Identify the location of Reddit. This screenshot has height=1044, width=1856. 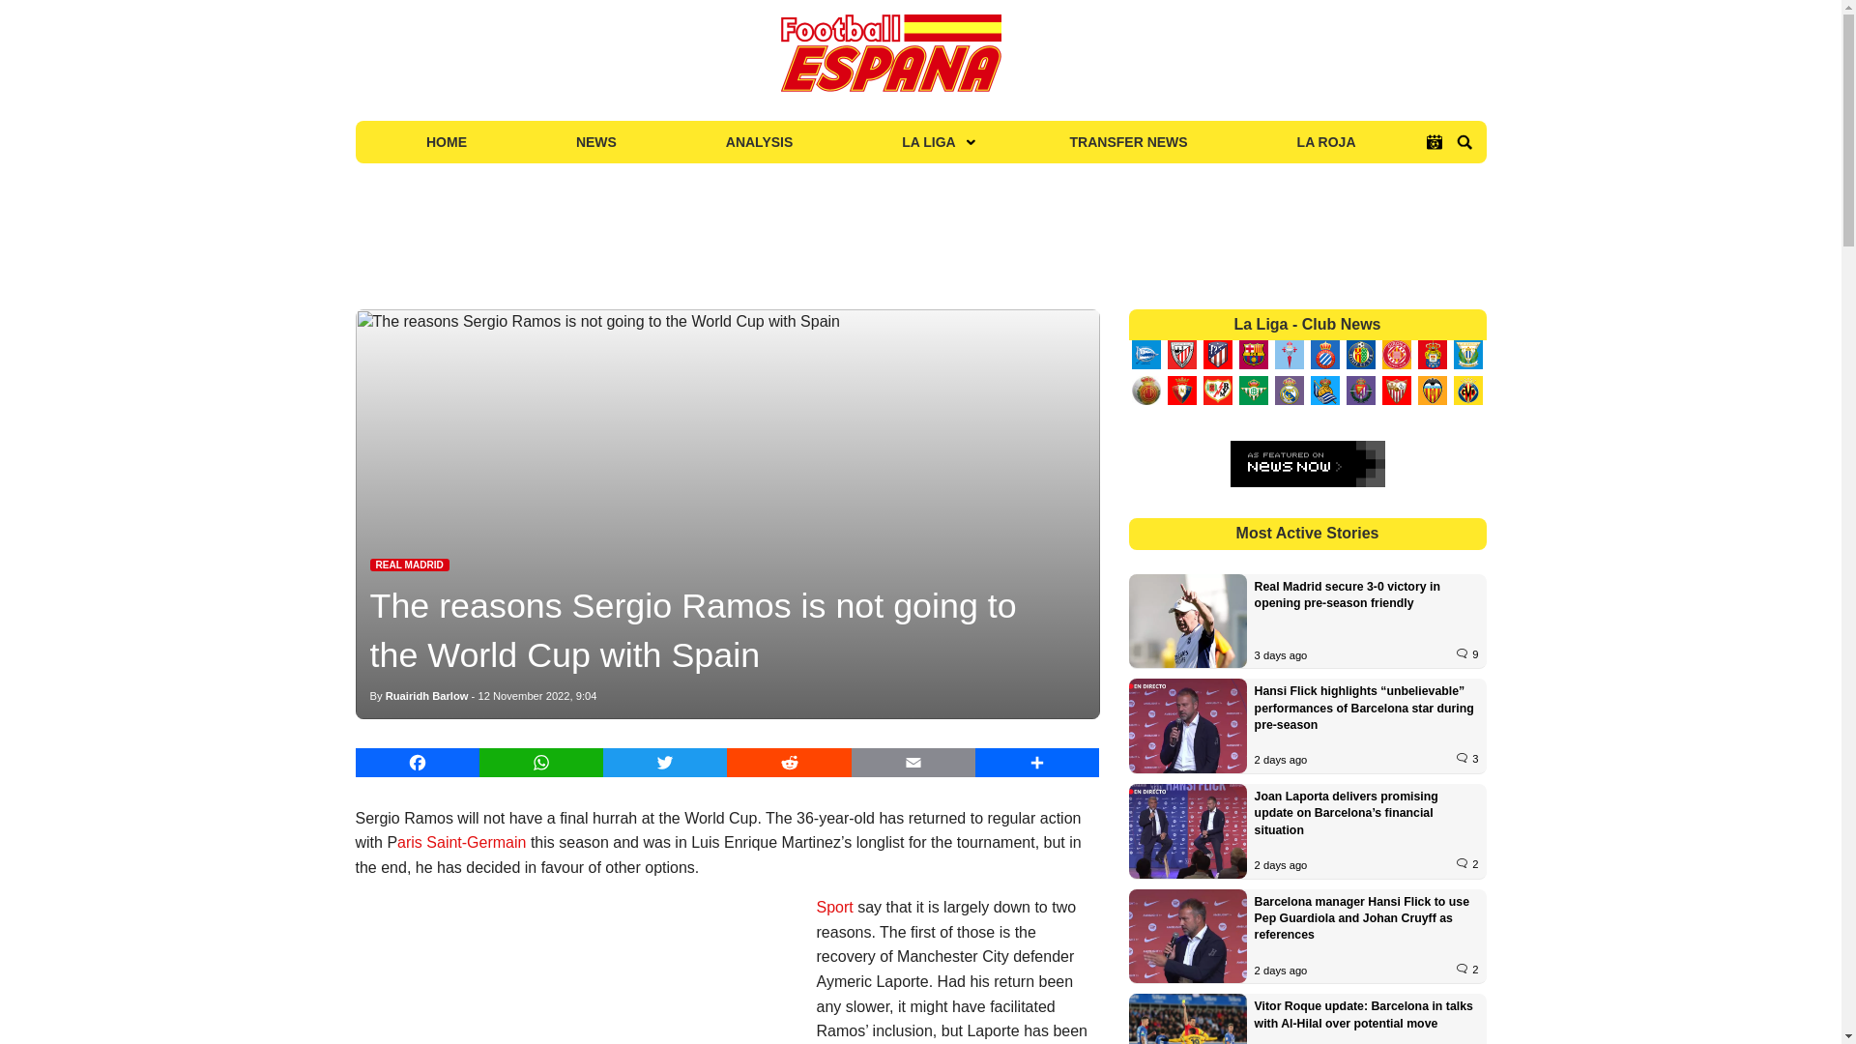
(789, 762).